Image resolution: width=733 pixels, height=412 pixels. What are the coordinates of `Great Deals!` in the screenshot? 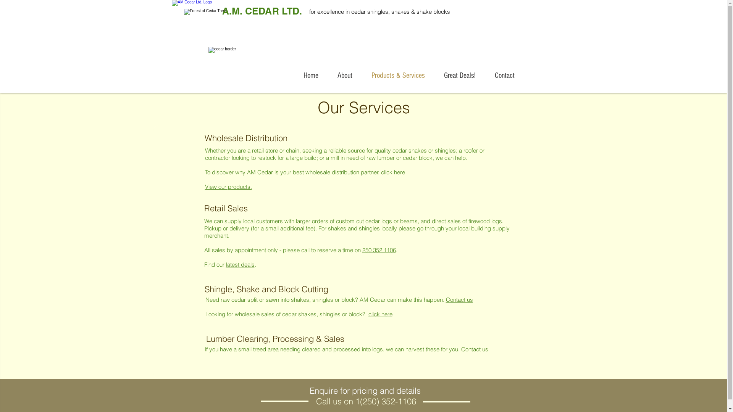 It's located at (460, 76).